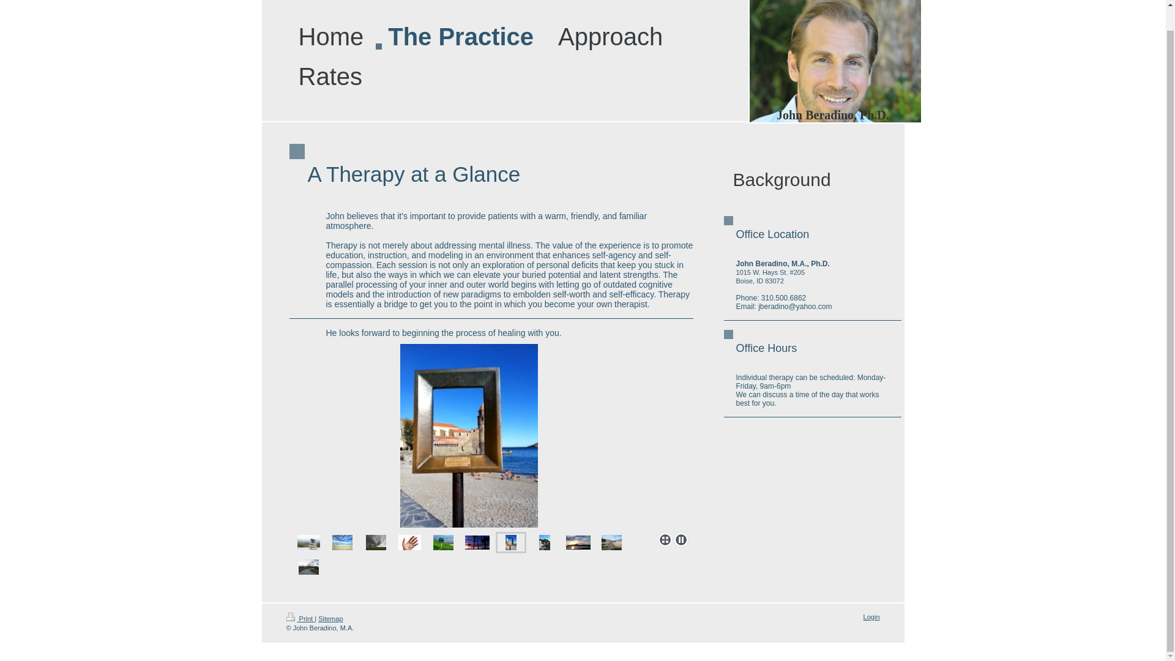  Describe the element at coordinates (833, 115) in the screenshot. I see `John Beradino, Ph.D.` at that location.